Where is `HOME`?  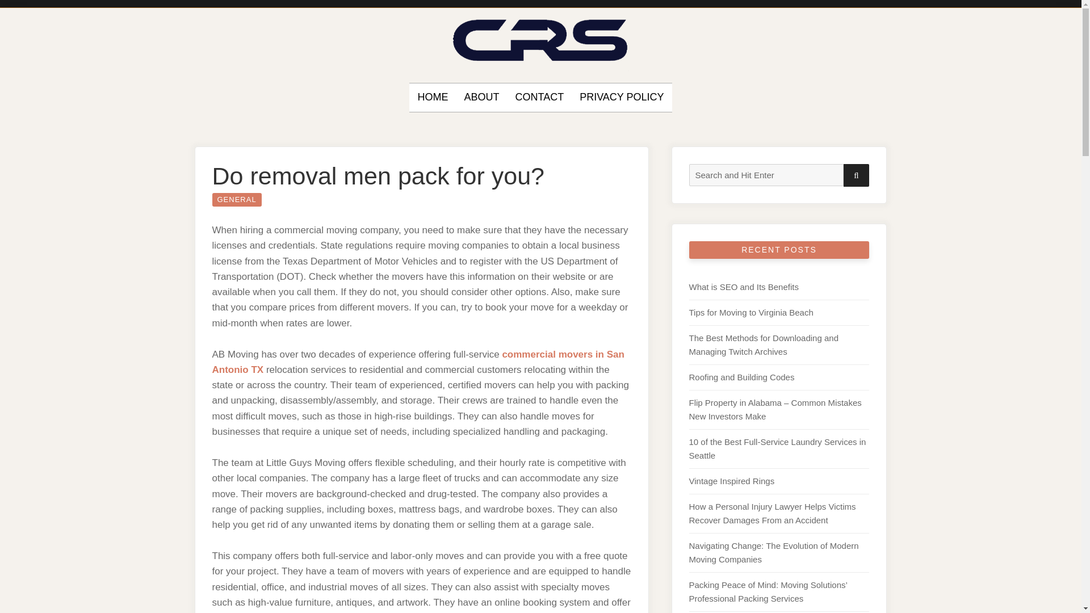 HOME is located at coordinates (433, 97).